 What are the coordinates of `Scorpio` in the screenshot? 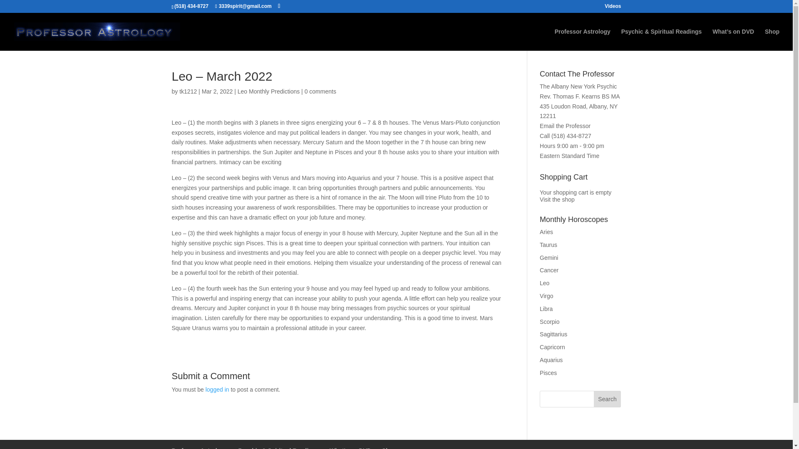 It's located at (549, 321).